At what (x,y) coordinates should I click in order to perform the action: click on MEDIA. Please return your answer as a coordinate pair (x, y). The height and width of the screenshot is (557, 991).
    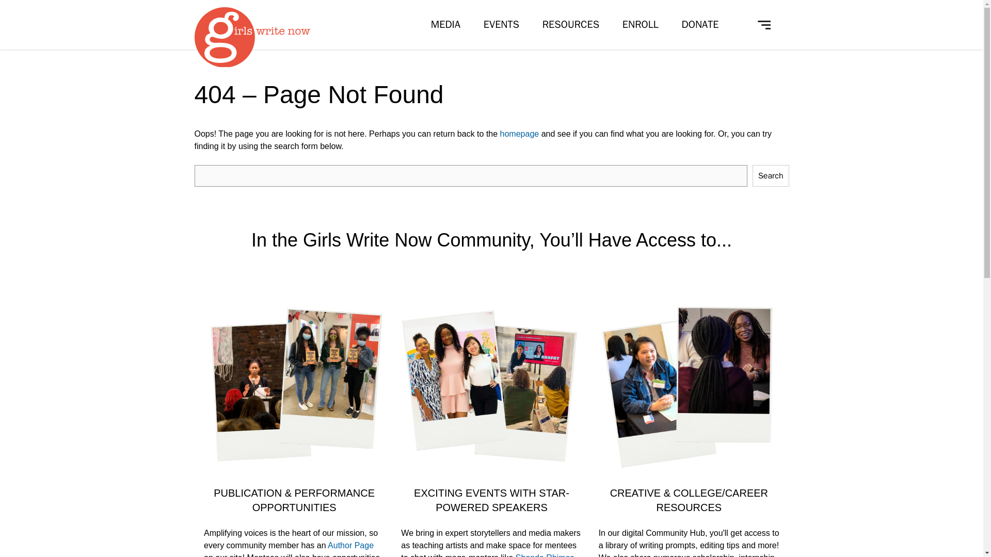
    Looking at the image, I should click on (446, 24).